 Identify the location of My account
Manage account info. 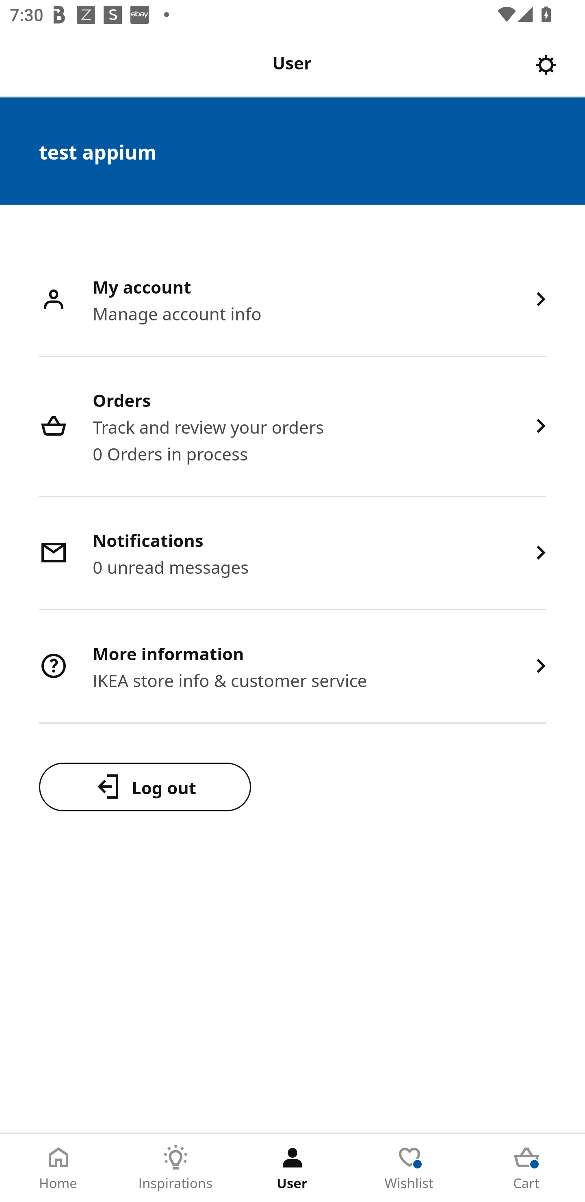
(292, 300).